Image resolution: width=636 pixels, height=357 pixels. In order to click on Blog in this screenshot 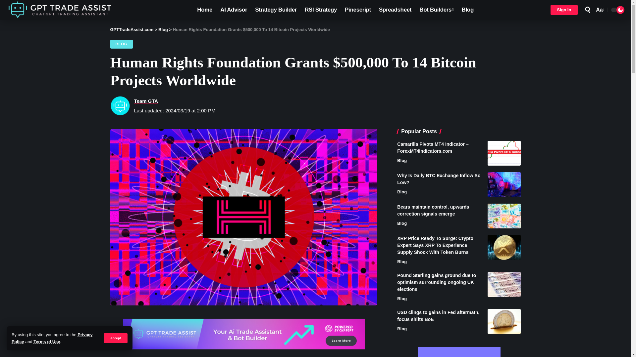, I will do `click(468, 10)`.